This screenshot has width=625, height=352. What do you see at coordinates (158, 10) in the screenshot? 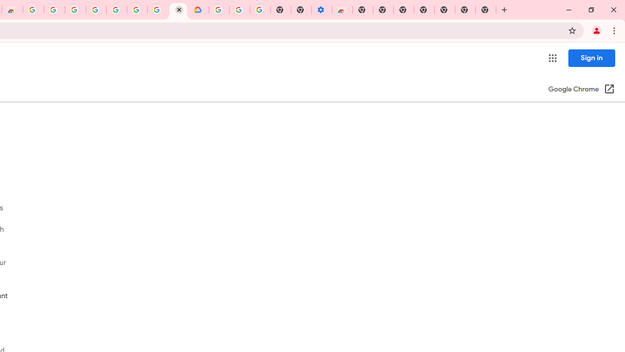
I see `Create your Google Account` at bounding box center [158, 10].